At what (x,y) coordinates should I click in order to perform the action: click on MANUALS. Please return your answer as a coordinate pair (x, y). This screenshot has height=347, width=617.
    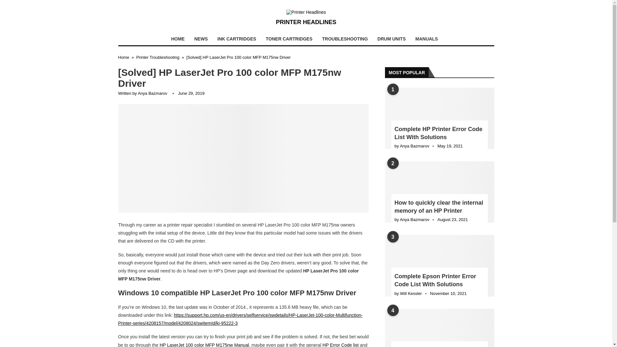
    Looking at the image, I should click on (427, 39).